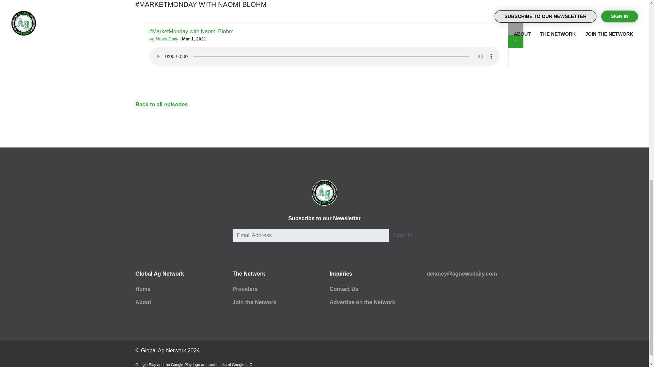 The image size is (654, 367). I want to click on Join the Network, so click(254, 302).